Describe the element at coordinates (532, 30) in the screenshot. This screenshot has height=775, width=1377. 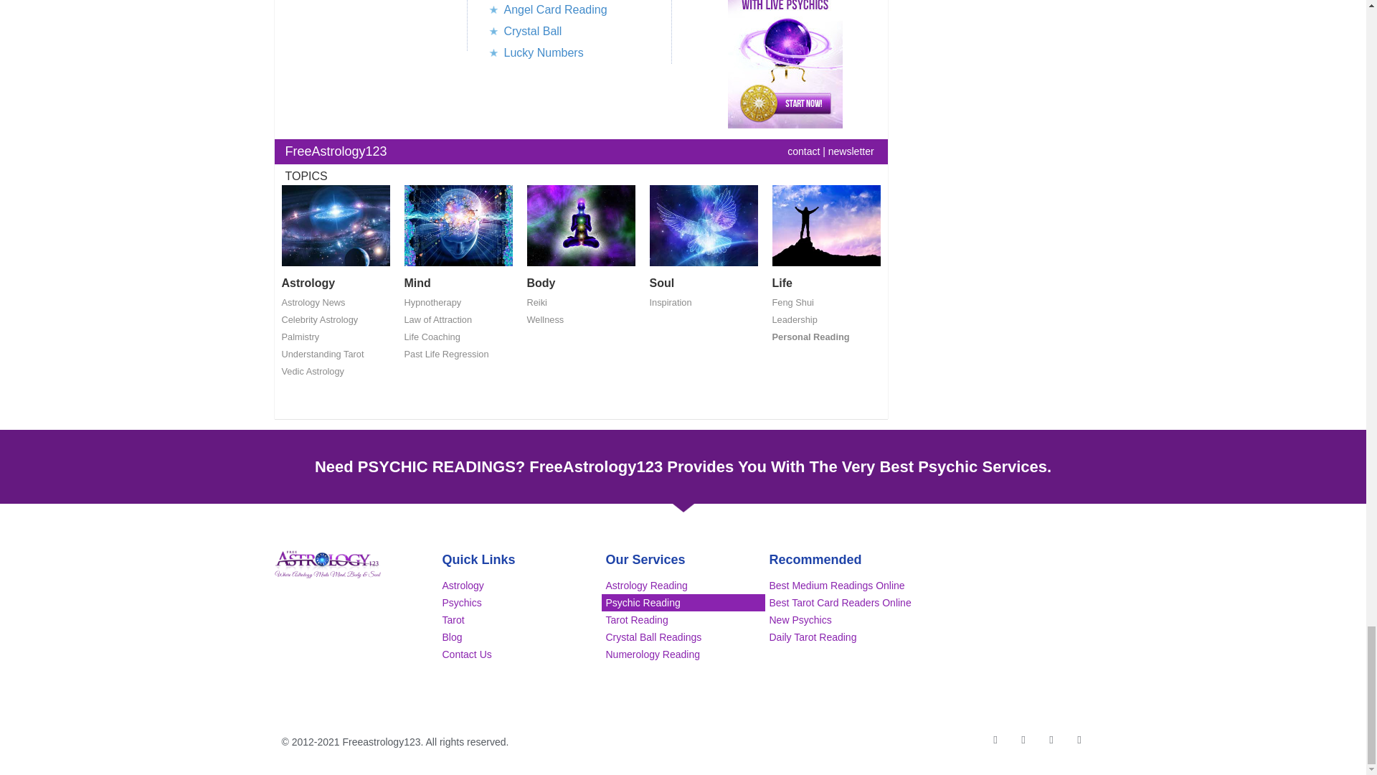
I see `Crystal Ball` at that location.